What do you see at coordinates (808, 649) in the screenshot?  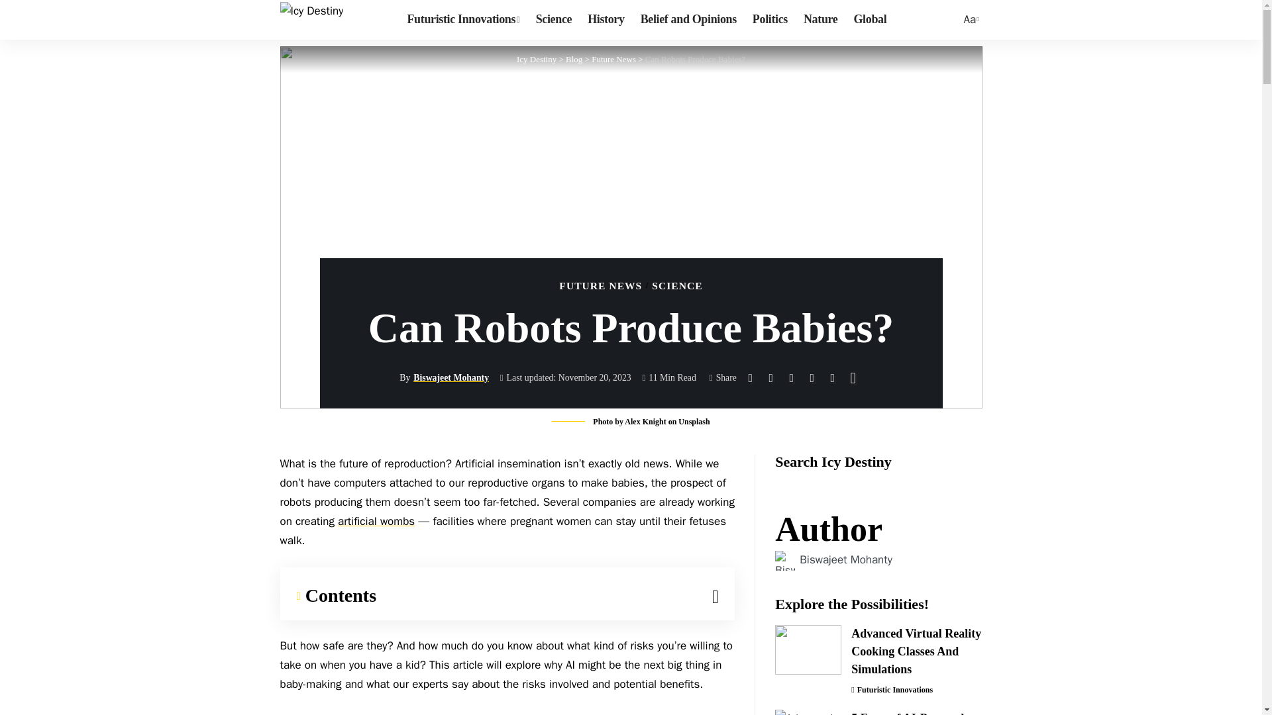 I see `Icy Destiny` at bounding box center [808, 649].